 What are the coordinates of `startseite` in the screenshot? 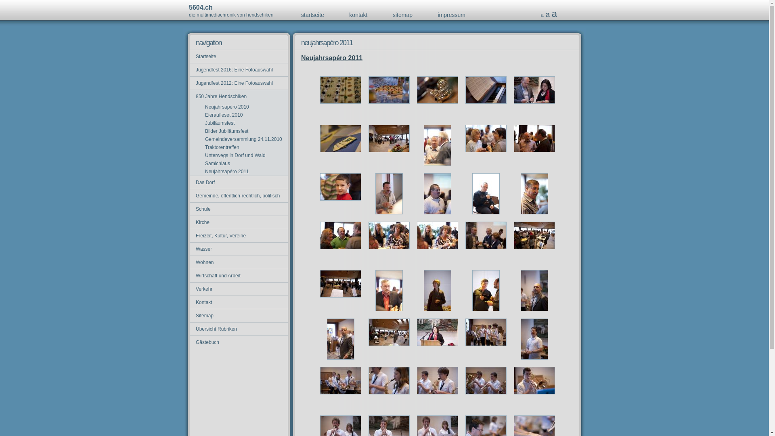 It's located at (312, 15).